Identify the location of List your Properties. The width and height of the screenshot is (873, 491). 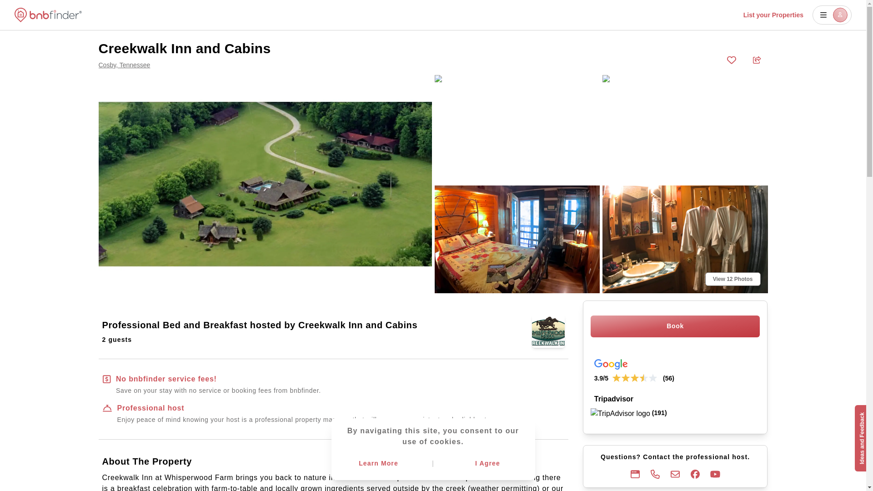
(773, 15).